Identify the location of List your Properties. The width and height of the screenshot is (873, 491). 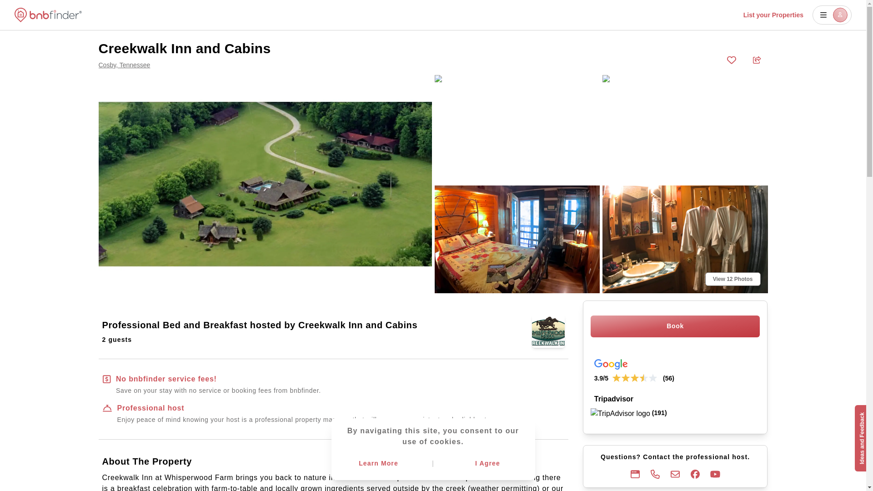
(773, 15).